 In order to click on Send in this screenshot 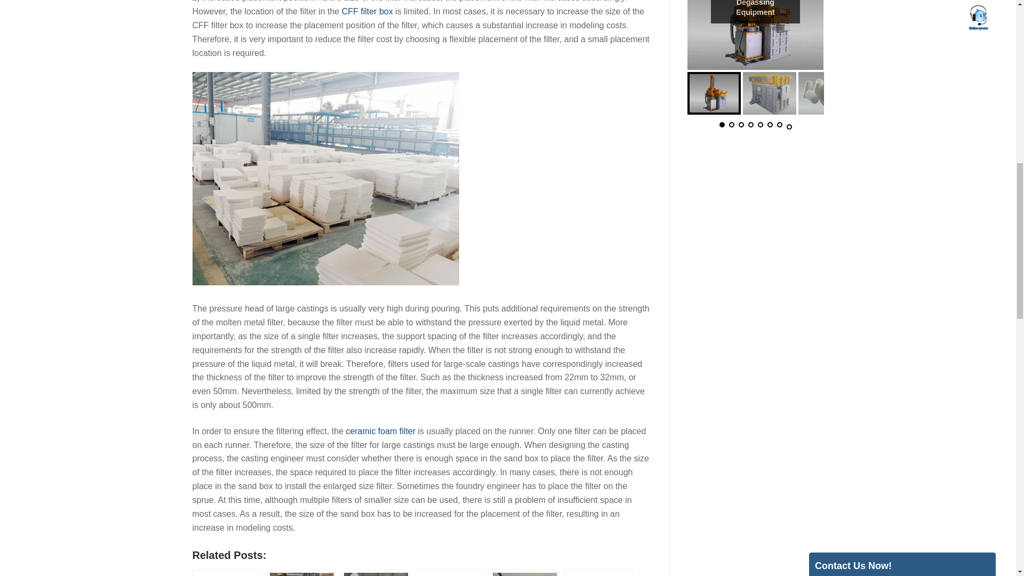, I will do `click(838, 222)`.